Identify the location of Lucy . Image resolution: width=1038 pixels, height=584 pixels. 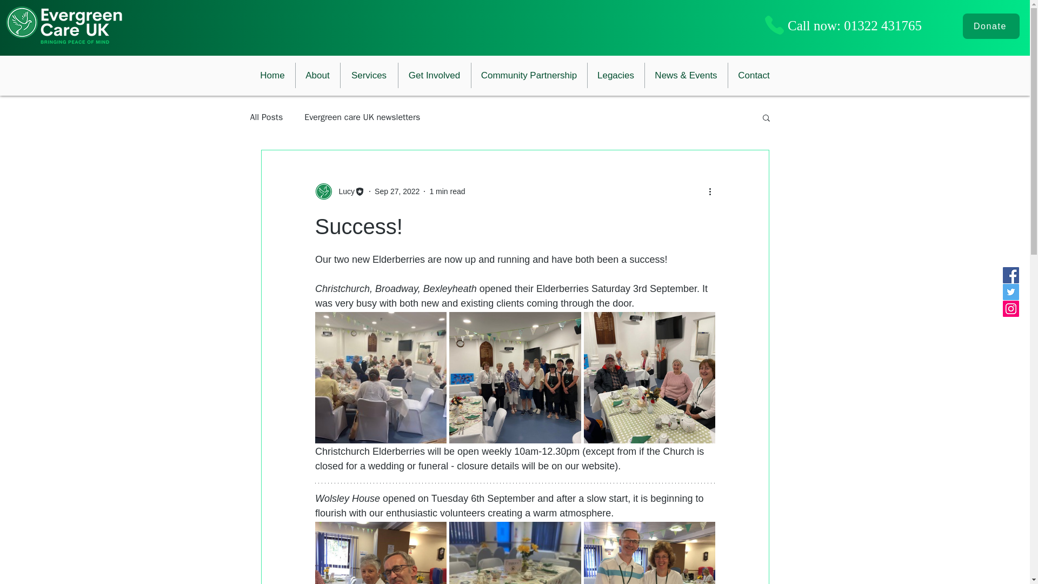
(343, 191).